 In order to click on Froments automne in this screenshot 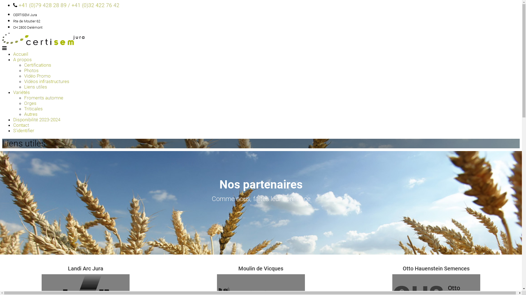, I will do `click(44, 98)`.